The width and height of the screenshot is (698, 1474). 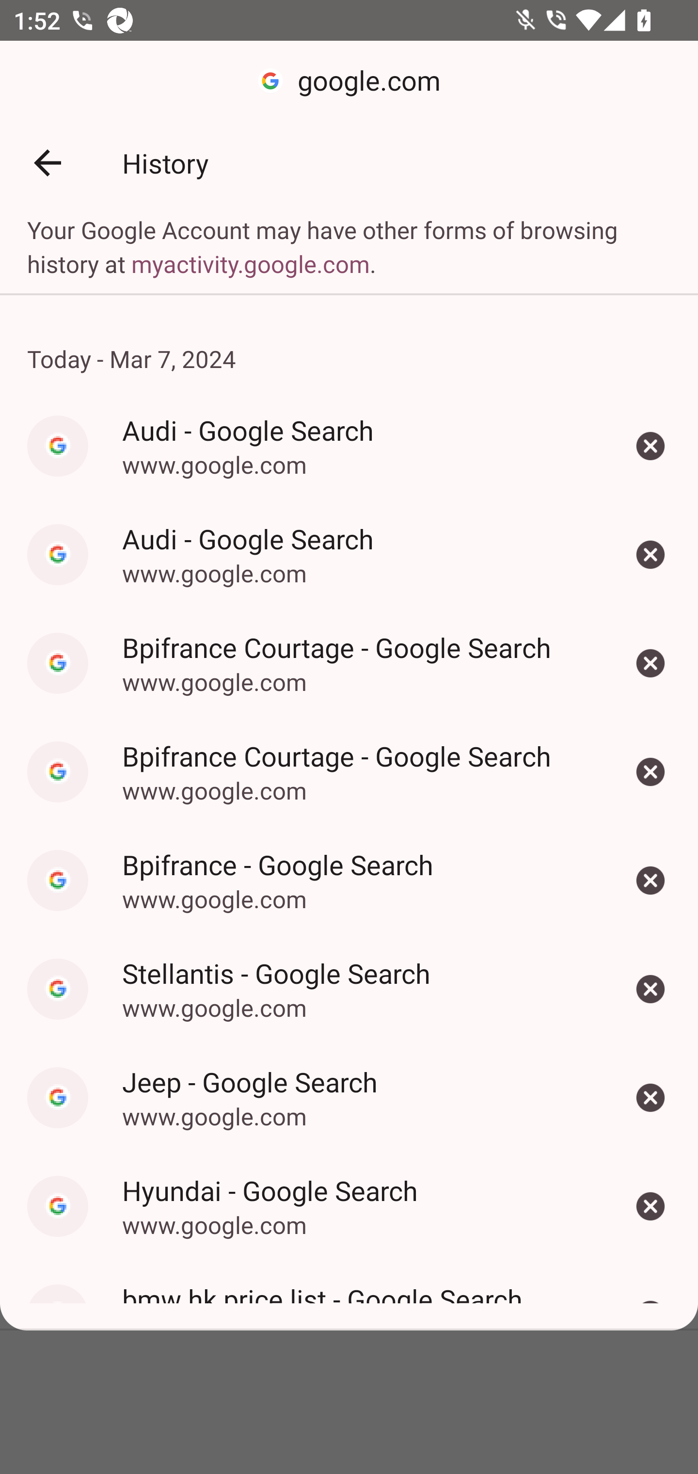 What do you see at coordinates (349, 81) in the screenshot?
I see `google.com` at bounding box center [349, 81].